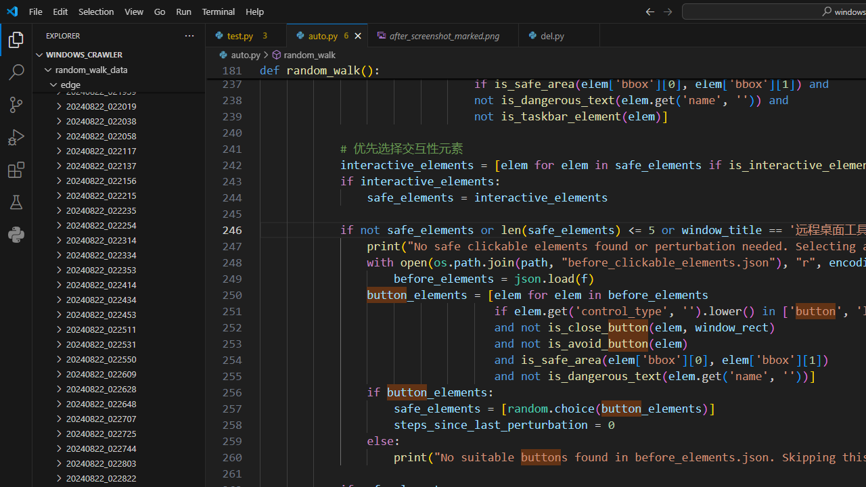  Describe the element at coordinates (667, 11) in the screenshot. I see `Go Forward (Alt+RightArrow)` at that location.